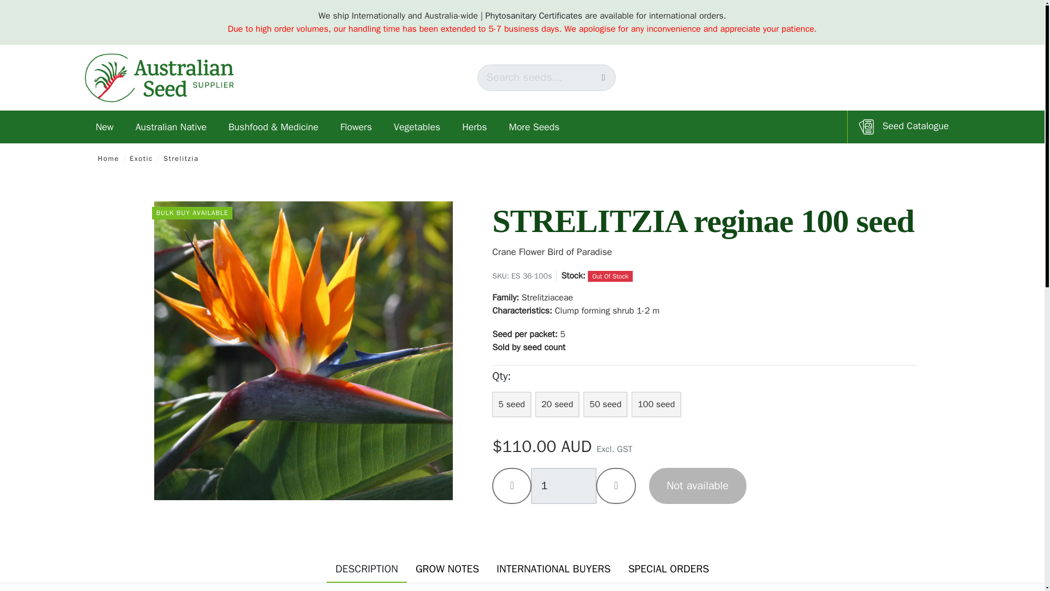  What do you see at coordinates (171, 127) in the screenshot?
I see `Australian Native` at bounding box center [171, 127].